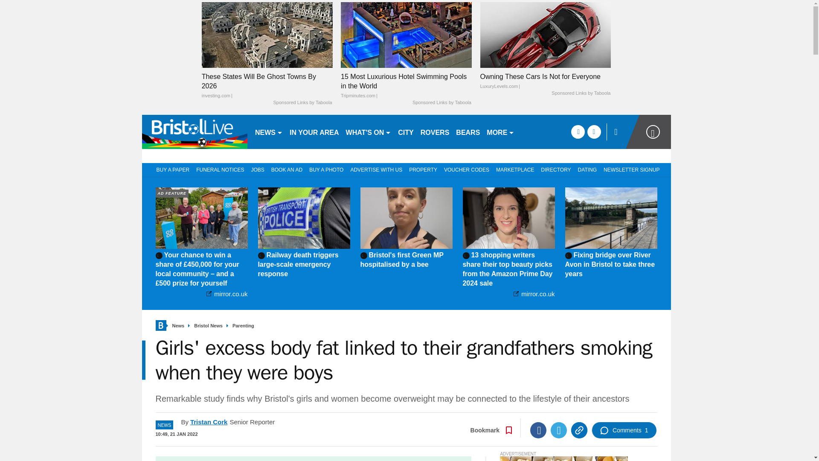 The height and width of the screenshot is (461, 819). I want to click on twitter, so click(594, 131).